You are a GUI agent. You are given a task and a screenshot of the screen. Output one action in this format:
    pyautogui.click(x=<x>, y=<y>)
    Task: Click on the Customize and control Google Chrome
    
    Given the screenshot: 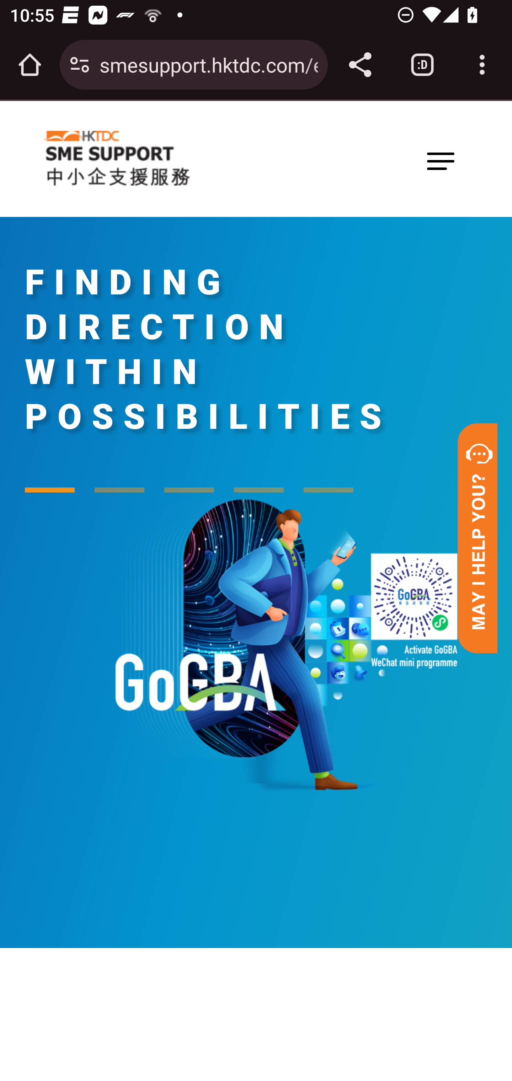 What is the action you would take?
    pyautogui.click(x=482, y=65)
    